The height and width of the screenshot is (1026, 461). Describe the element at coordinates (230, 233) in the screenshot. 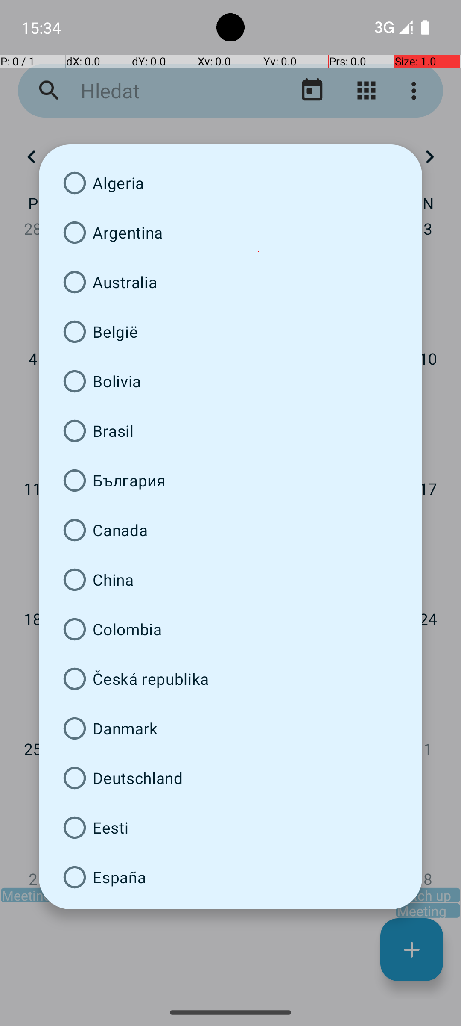

I see `Argentina` at that location.